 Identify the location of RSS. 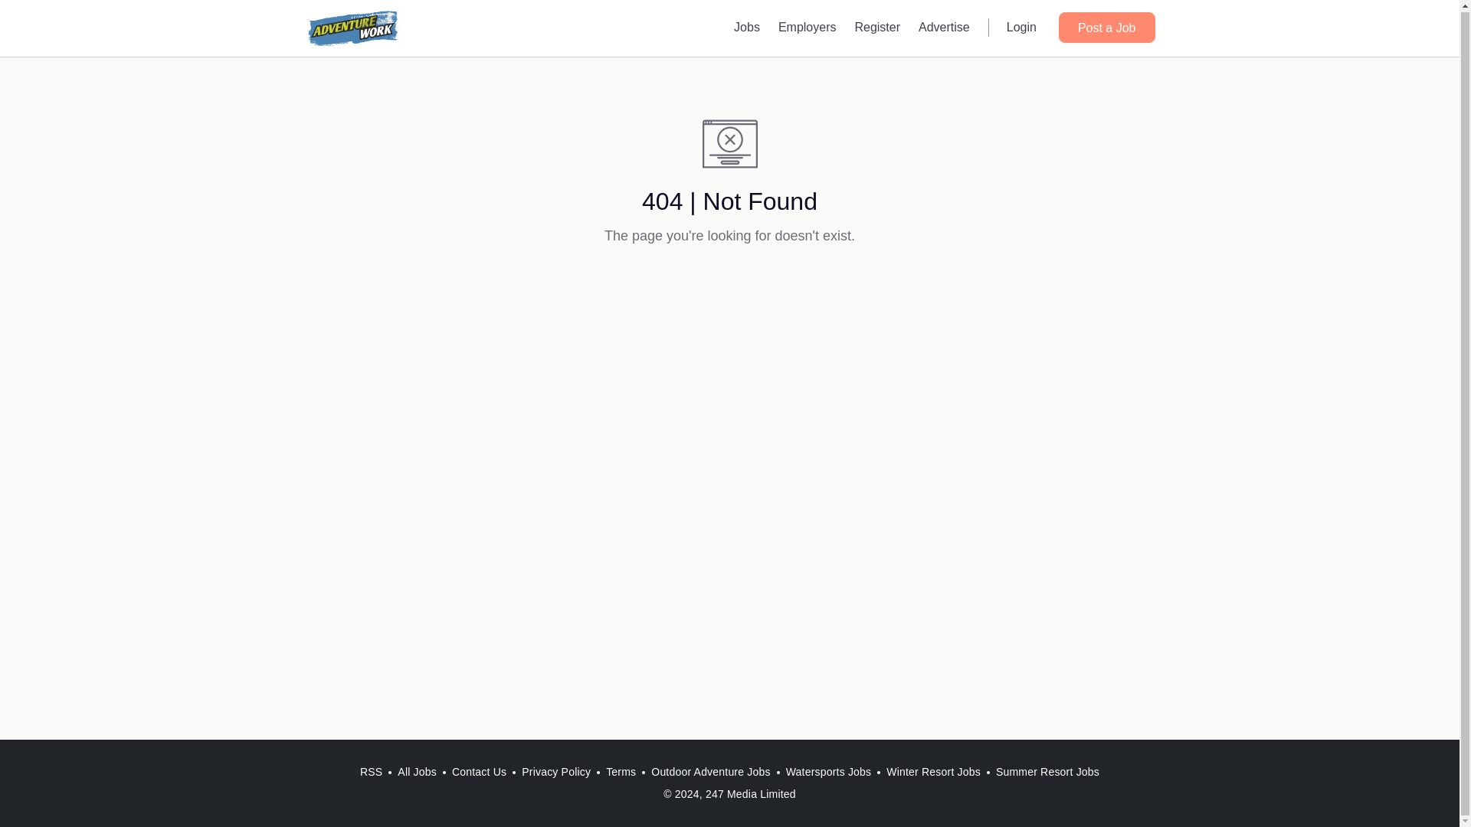
(371, 772).